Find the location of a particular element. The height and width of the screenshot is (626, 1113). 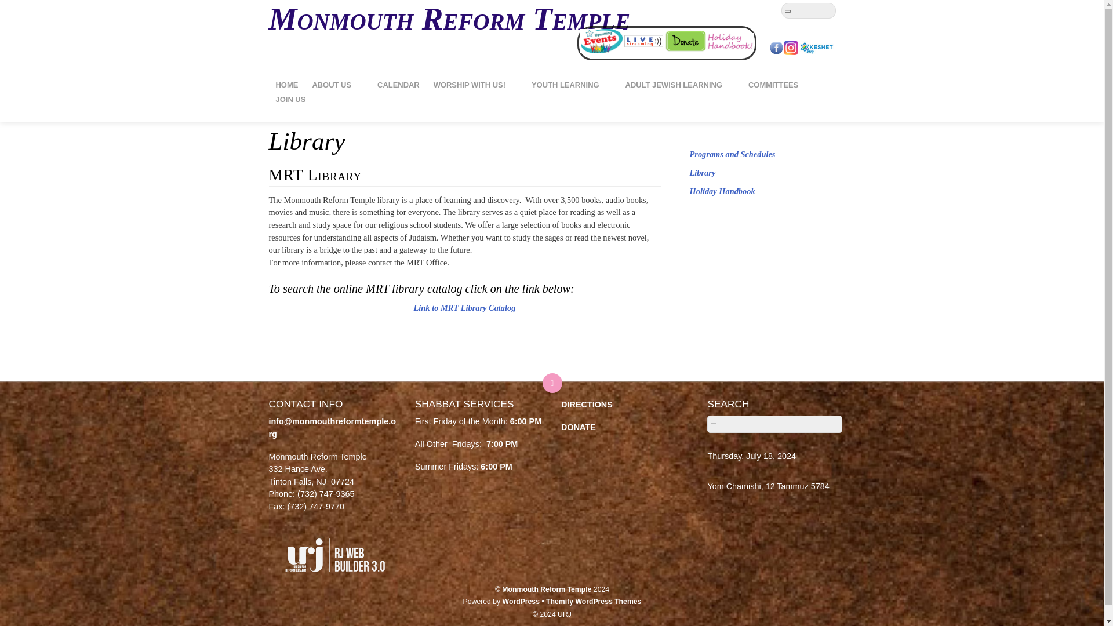

ABOUT US is located at coordinates (337, 85).